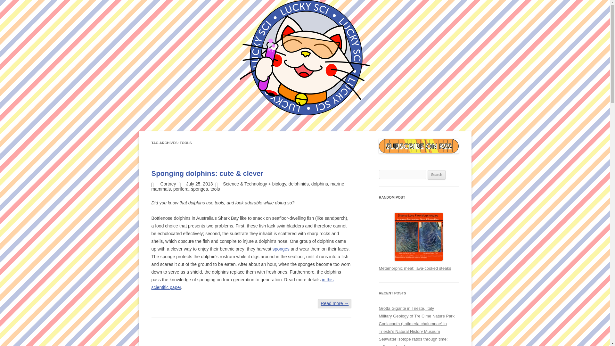  I want to click on View all posts by Cortney, so click(168, 184).